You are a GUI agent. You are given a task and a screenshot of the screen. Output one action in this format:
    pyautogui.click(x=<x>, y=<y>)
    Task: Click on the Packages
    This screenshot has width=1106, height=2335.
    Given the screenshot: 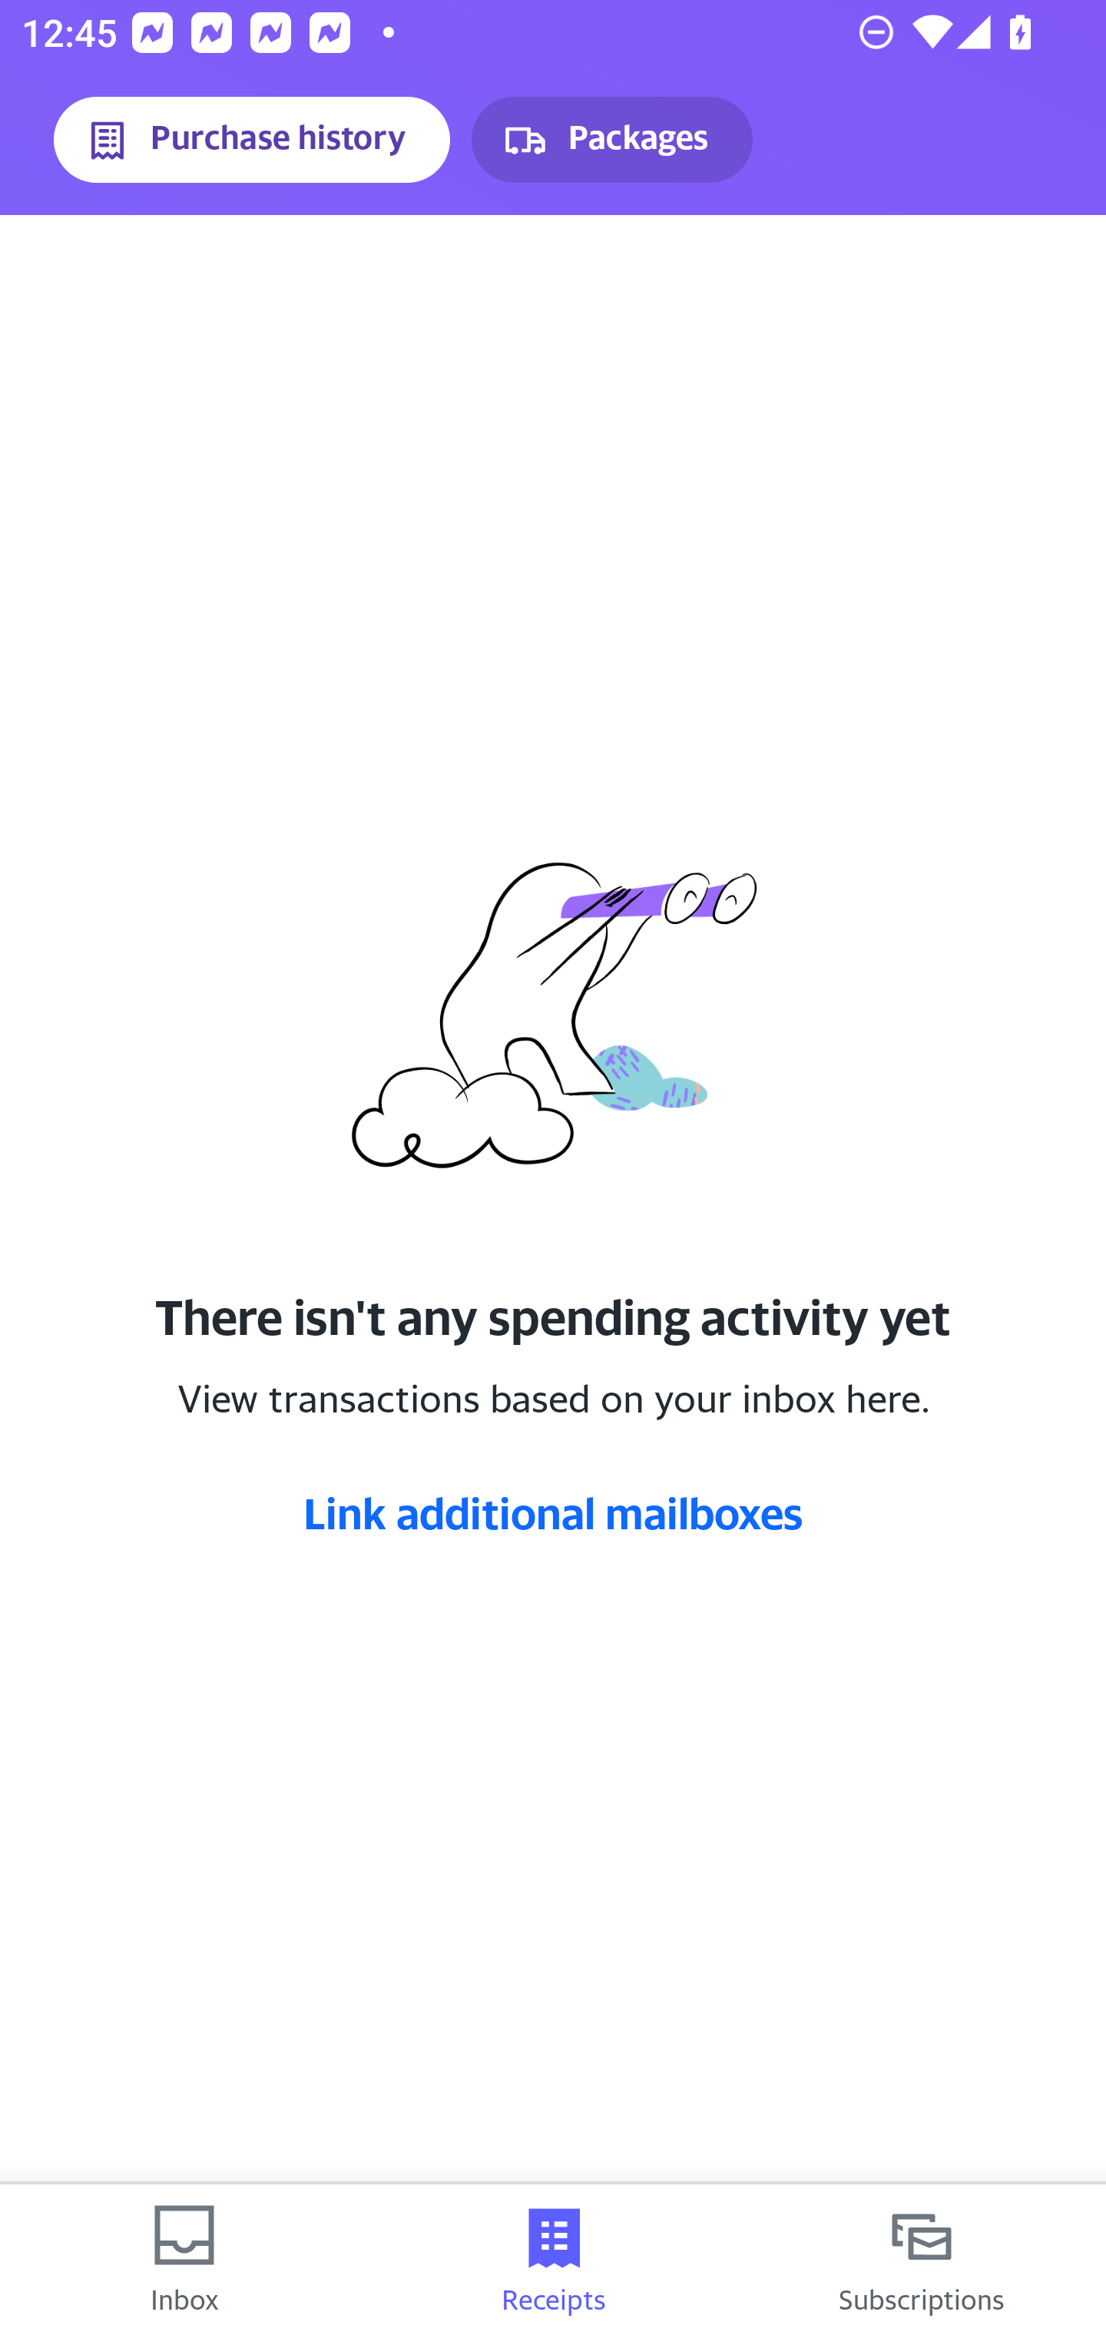 What is the action you would take?
    pyautogui.click(x=611, y=140)
    